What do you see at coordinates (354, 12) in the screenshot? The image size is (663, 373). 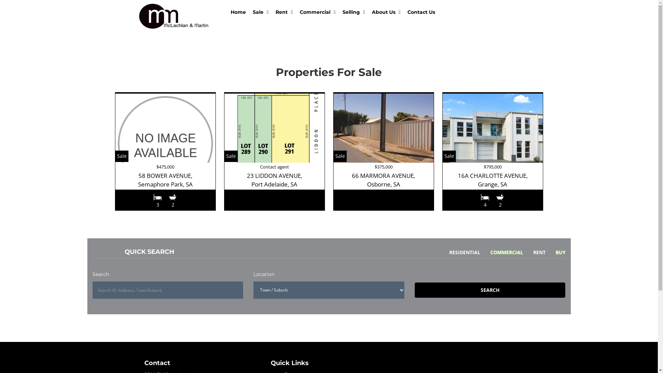 I see `Selling` at bounding box center [354, 12].